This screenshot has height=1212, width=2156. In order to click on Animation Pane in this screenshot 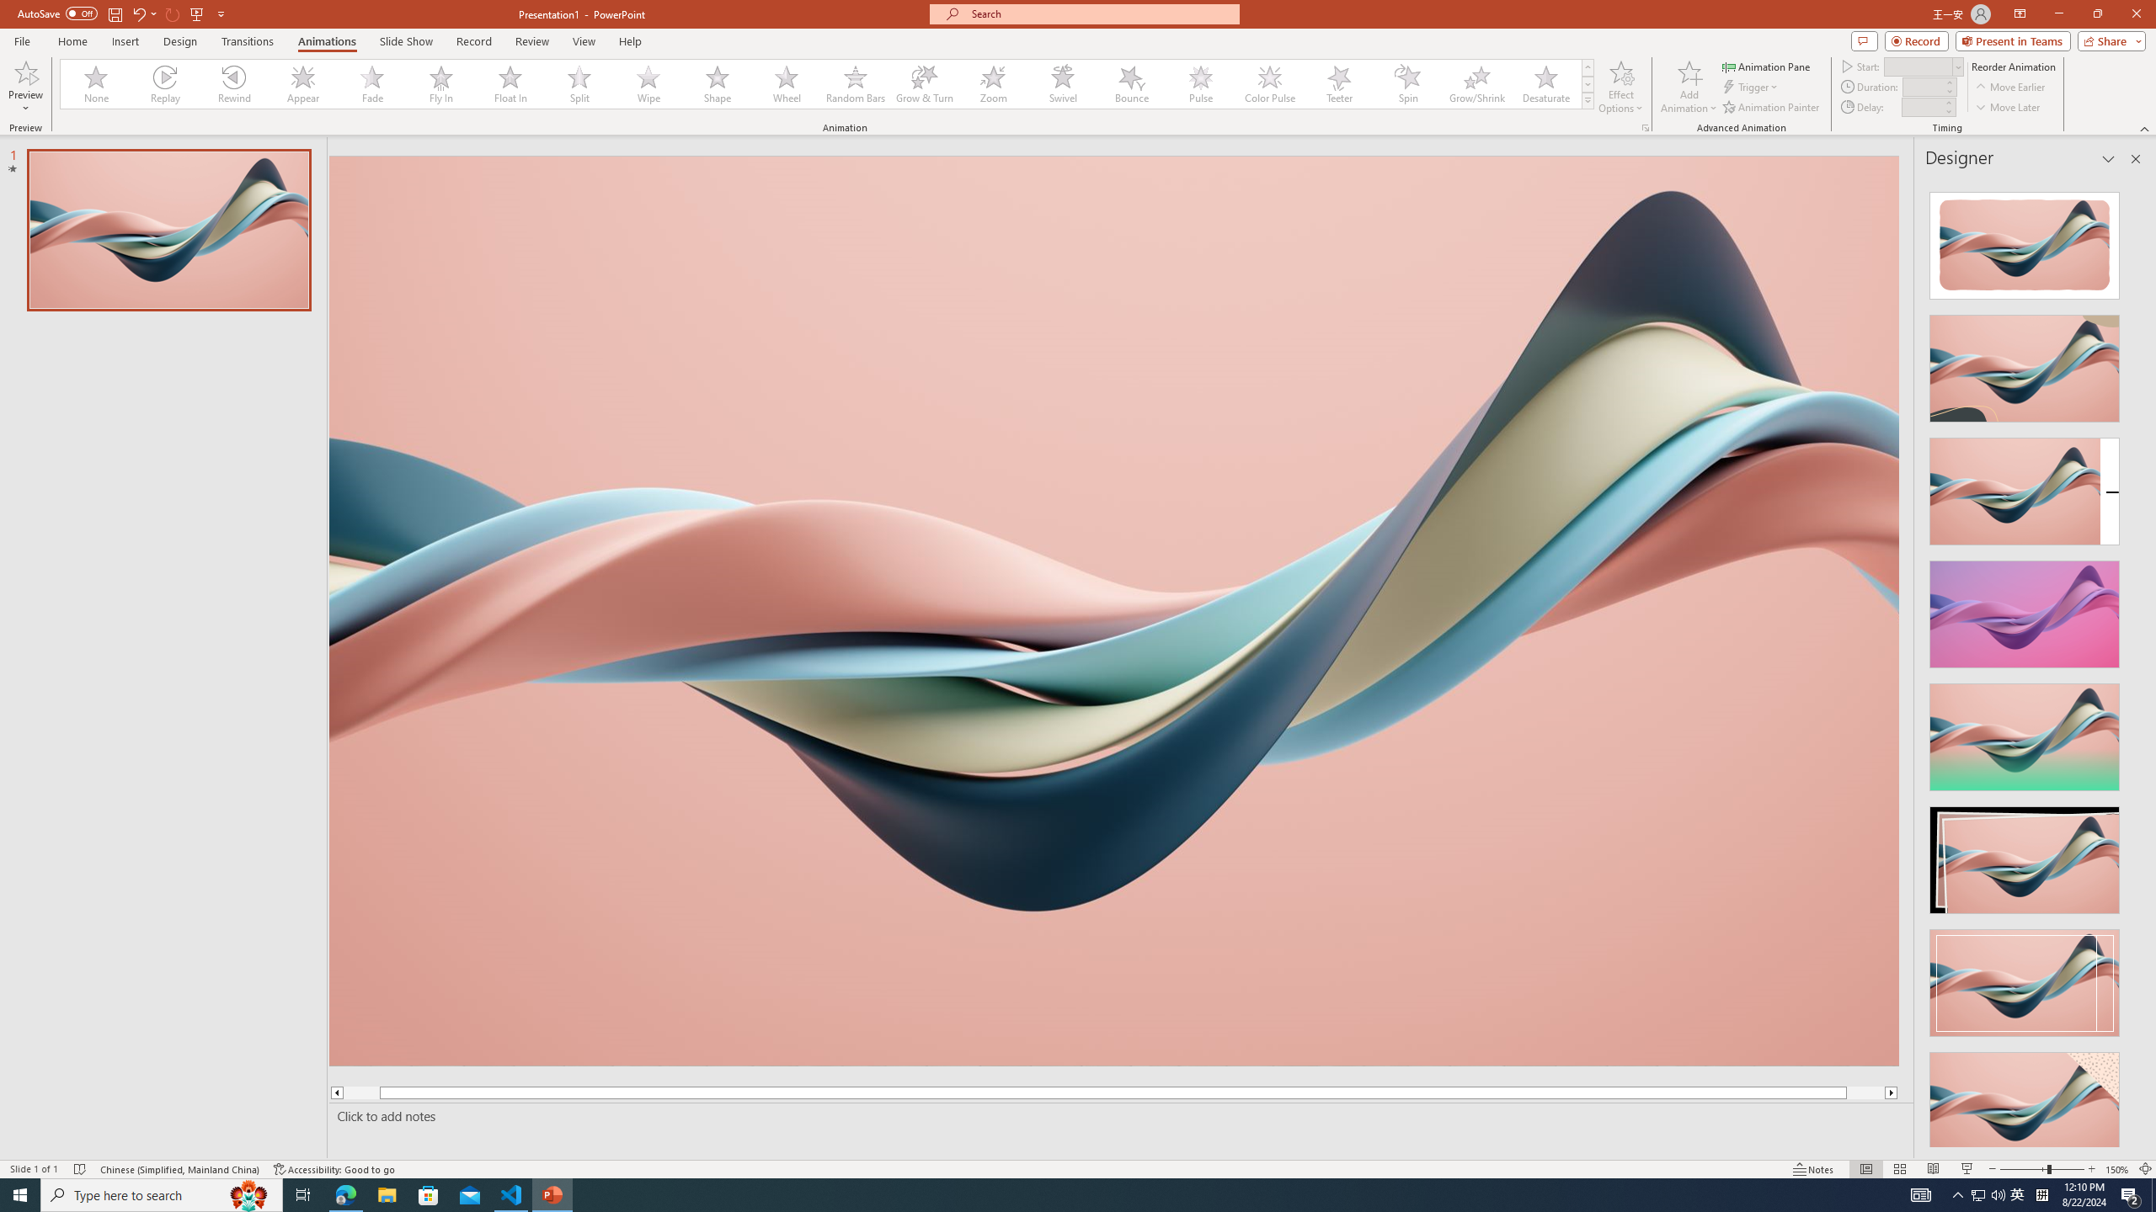, I will do `click(1767, 66)`.